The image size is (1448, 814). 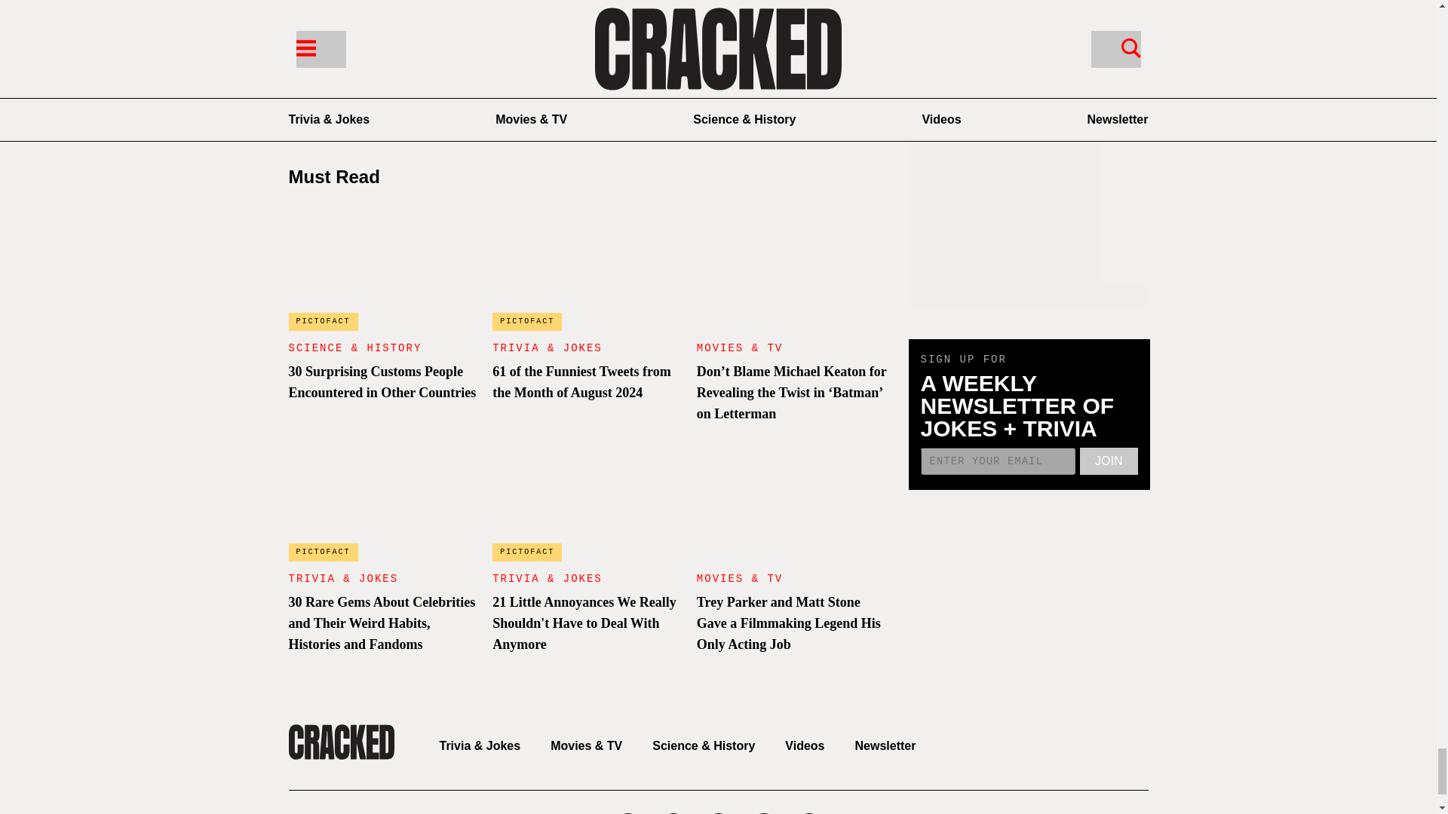 I want to click on Facebook, so click(x=345, y=63).